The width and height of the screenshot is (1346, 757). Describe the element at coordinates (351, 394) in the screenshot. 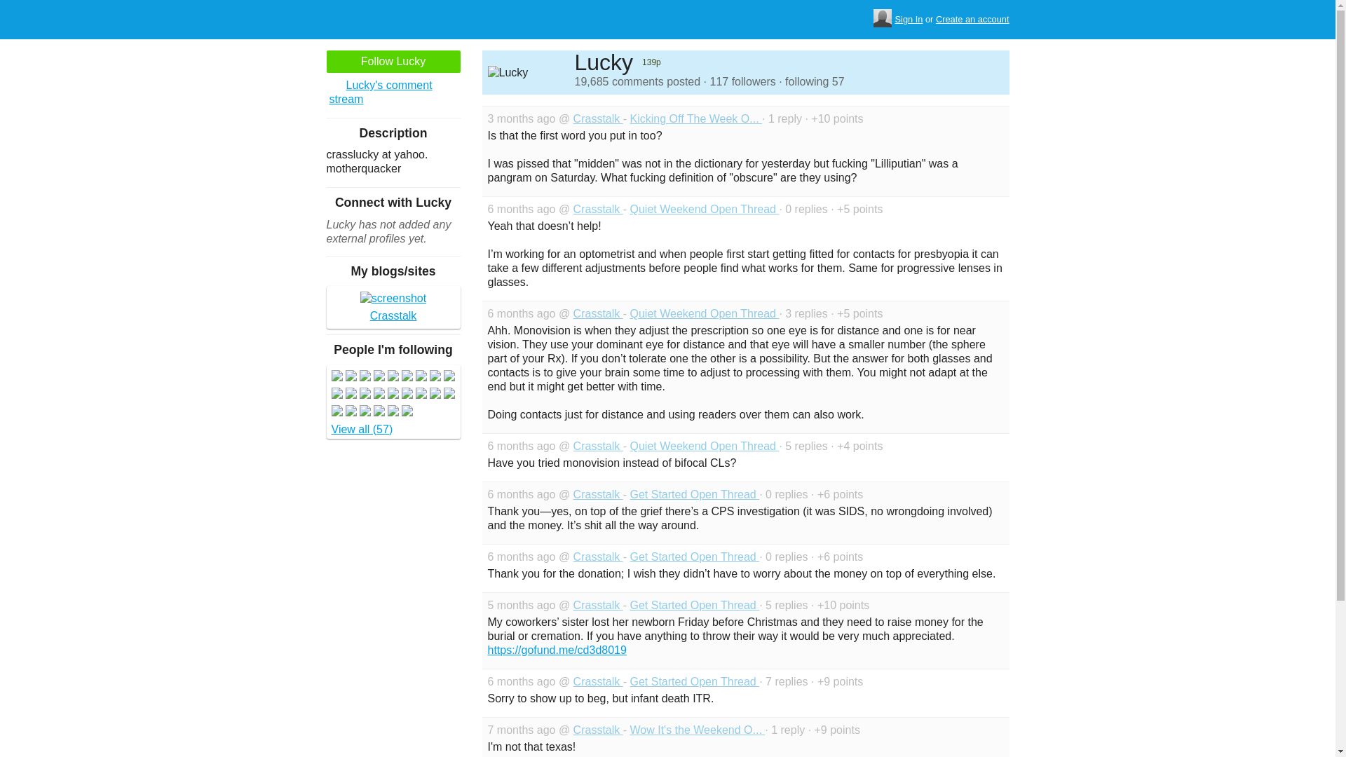

I see `DQ2Elecboogaloo` at that location.